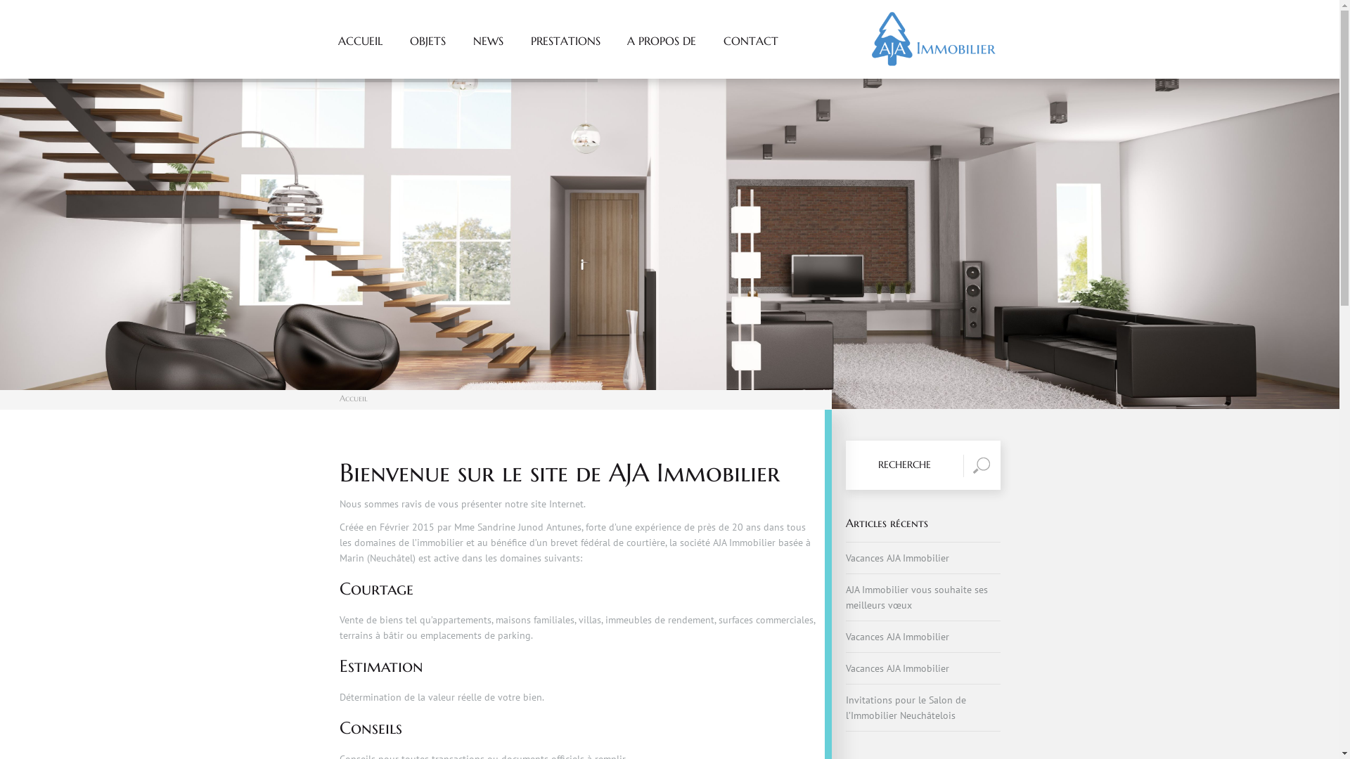  Describe the element at coordinates (361, 57) in the screenshot. I see `ACCUEIL` at that location.